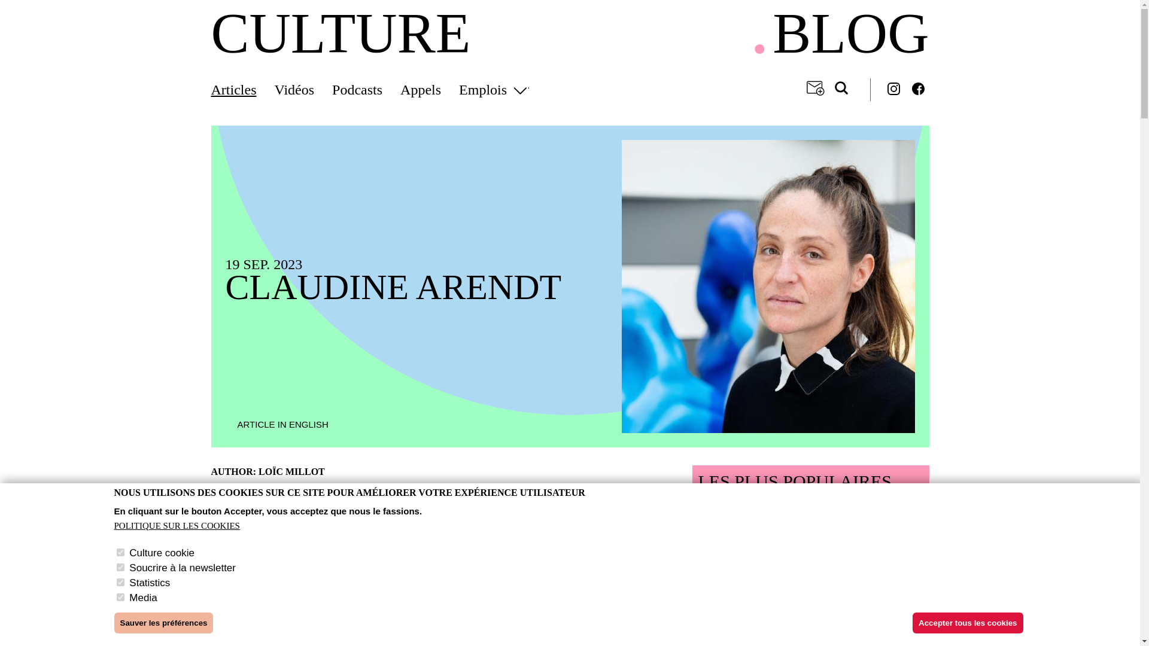  Describe the element at coordinates (340, 33) in the screenshot. I see `CULTURE` at that location.